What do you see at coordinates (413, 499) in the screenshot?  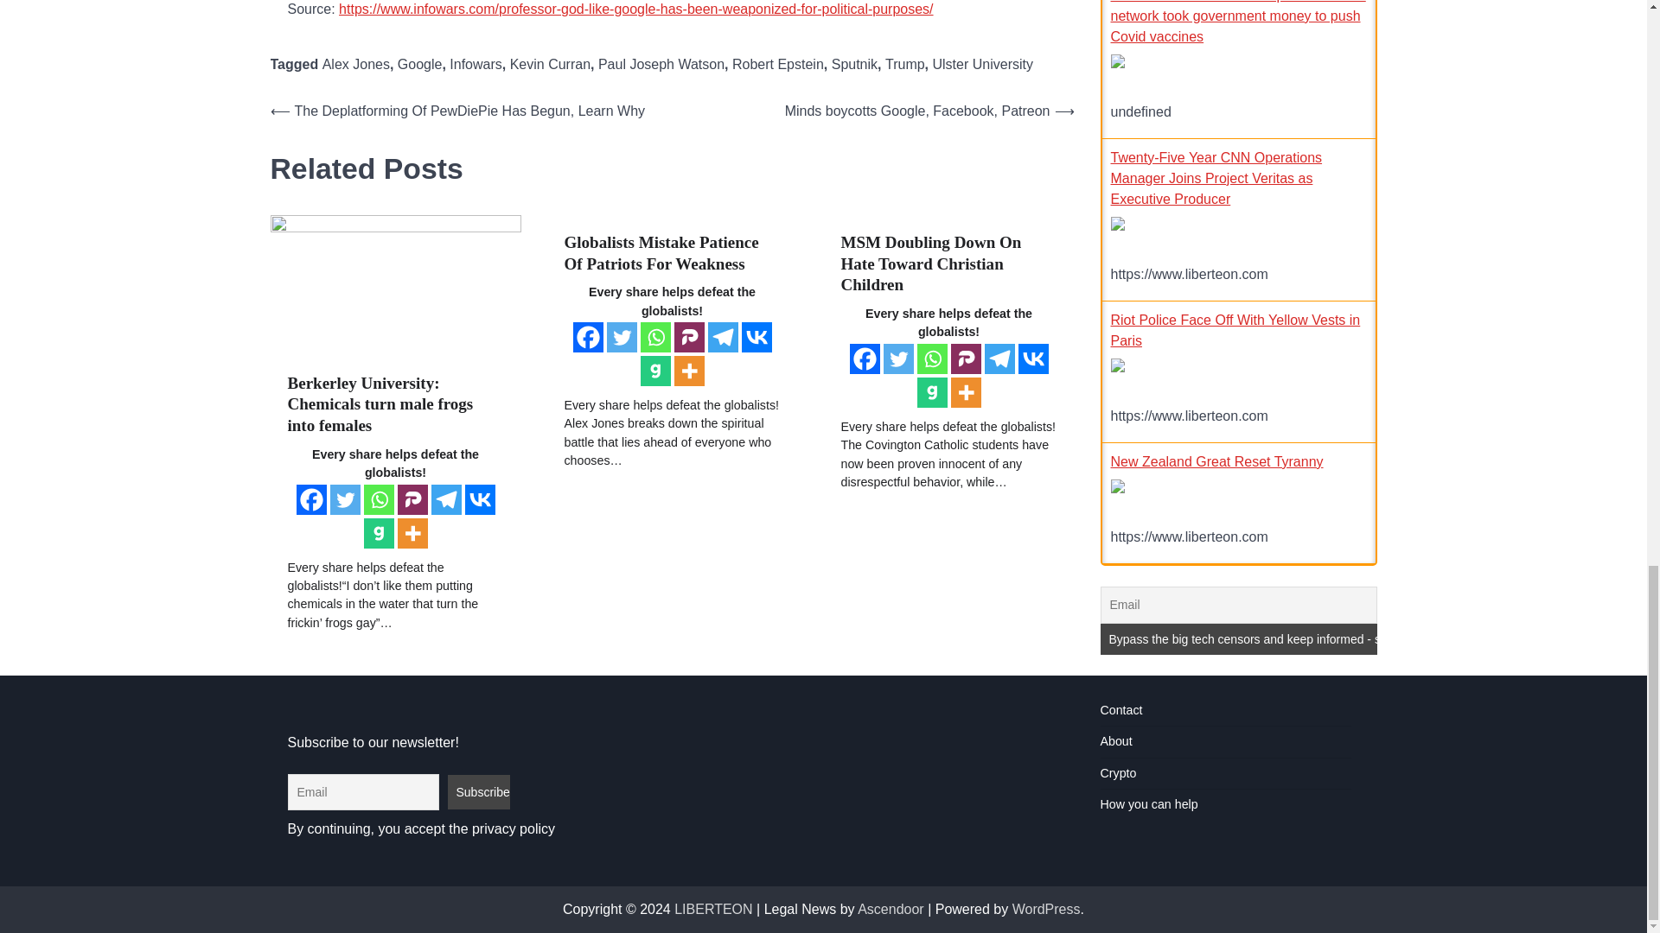 I see `Parler` at bounding box center [413, 499].